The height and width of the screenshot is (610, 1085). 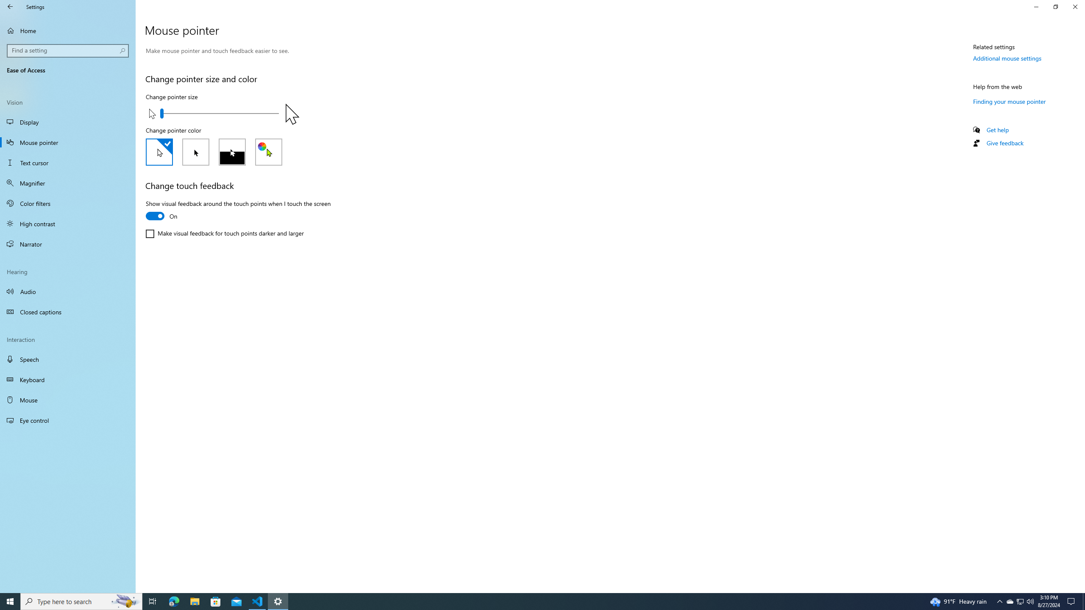 I want to click on Keyboard, so click(x=68, y=380).